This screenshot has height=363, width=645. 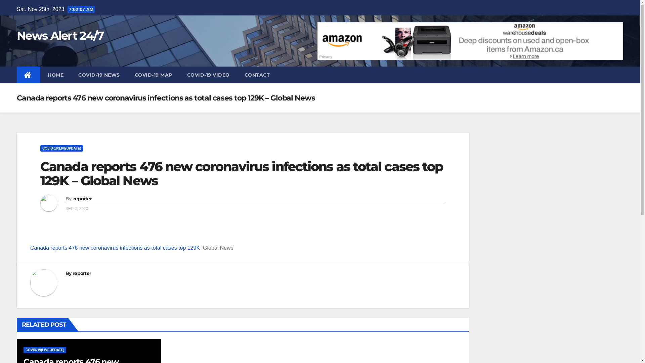 What do you see at coordinates (99, 75) in the screenshot?
I see `COVID-19 NEWS` at bounding box center [99, 75].